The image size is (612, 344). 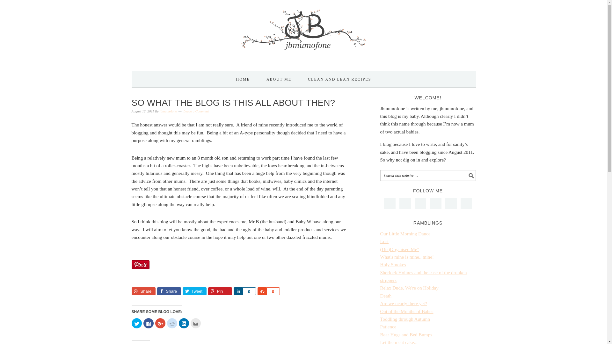 I want to click on HOME, so click(x=243, y=79).